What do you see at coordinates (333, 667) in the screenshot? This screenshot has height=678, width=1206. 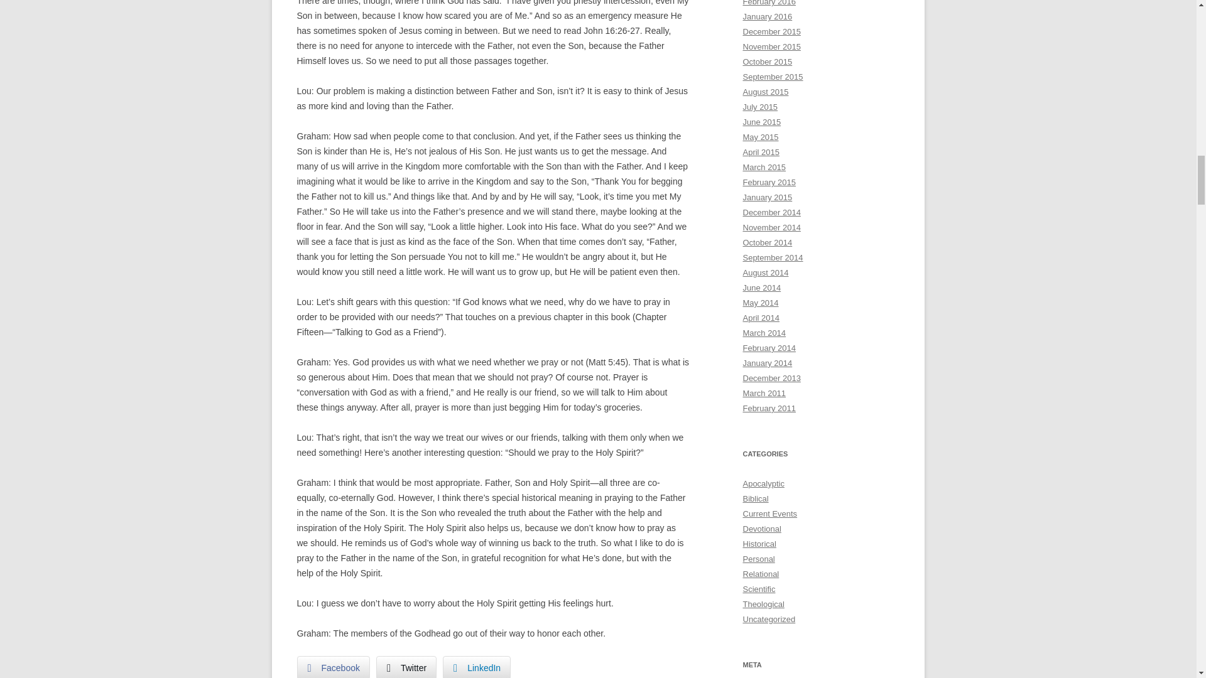 I see `Facebook` at bounding box center [333, 667].